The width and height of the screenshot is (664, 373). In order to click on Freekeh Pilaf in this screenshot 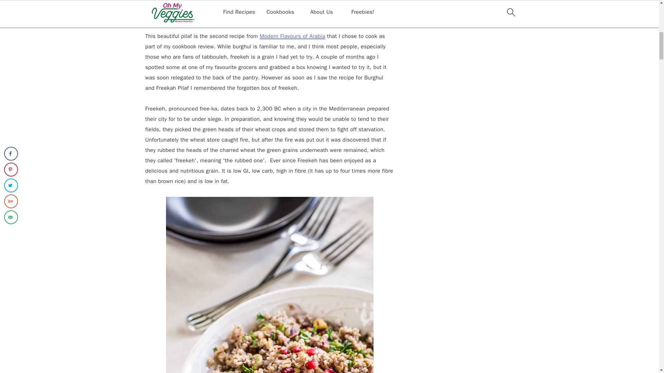, I will do `click(270, 10)`.